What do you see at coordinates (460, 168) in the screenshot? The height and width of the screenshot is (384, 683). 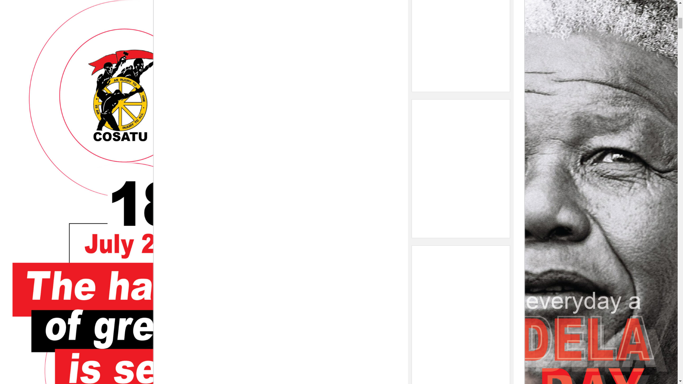 I see `Cosatu disappointed by slow pace of workplace transformation` at bounding box center [460, 168].